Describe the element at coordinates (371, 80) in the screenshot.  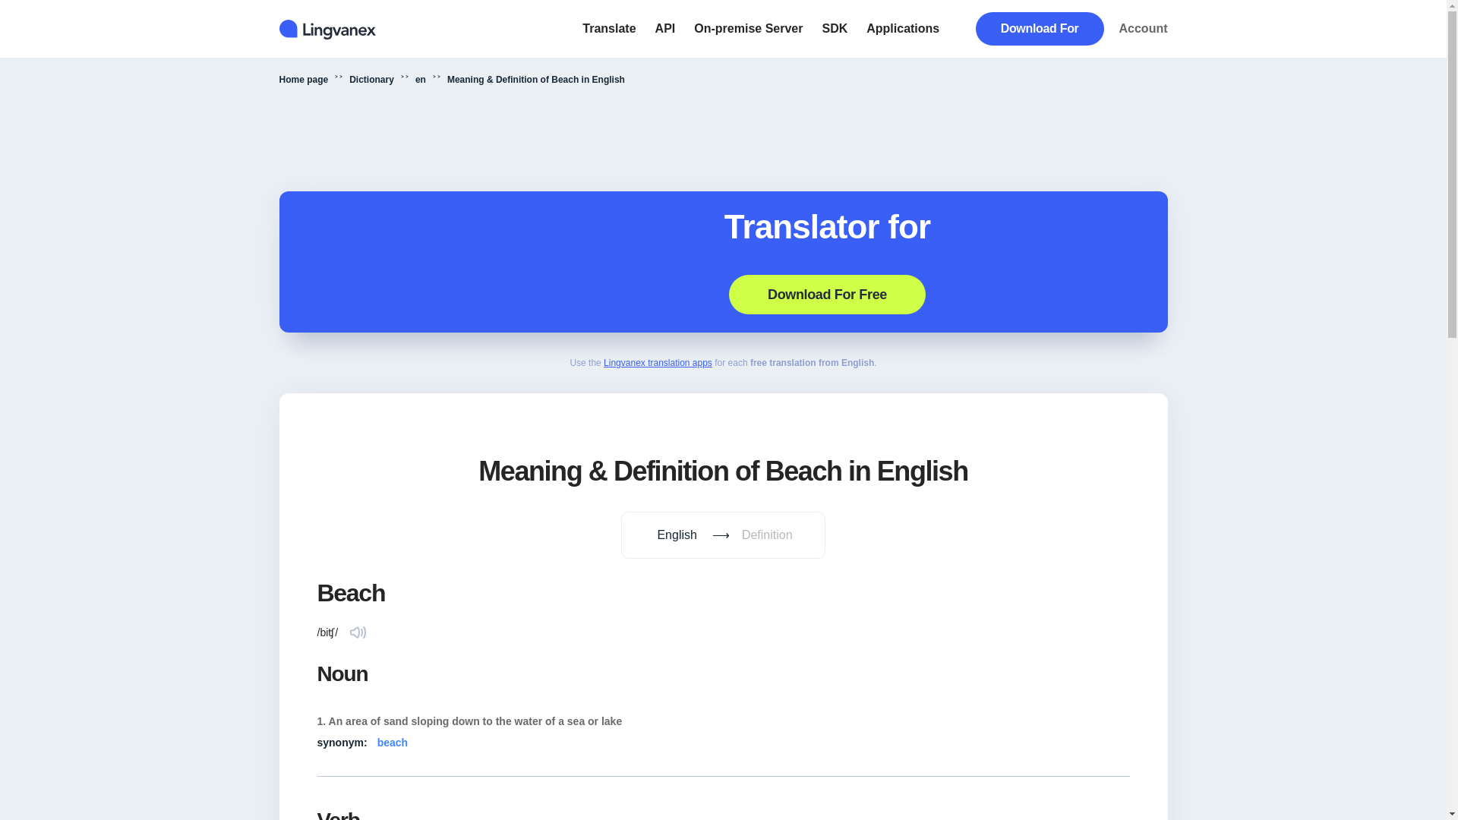
I see `Dictionary` at that location.